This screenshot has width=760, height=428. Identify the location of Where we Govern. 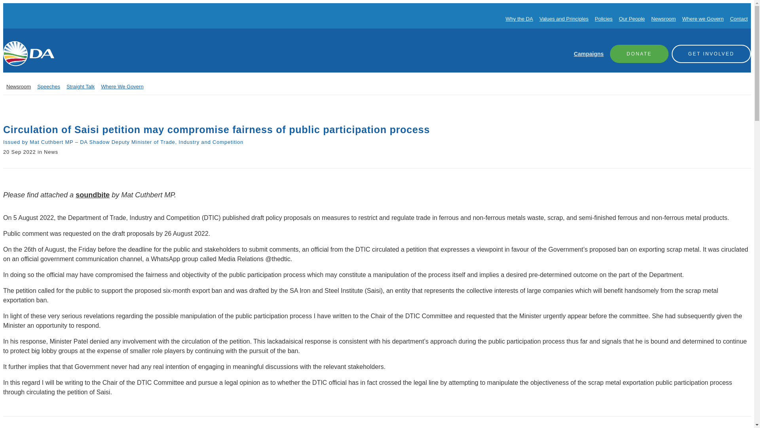
(702, 19).